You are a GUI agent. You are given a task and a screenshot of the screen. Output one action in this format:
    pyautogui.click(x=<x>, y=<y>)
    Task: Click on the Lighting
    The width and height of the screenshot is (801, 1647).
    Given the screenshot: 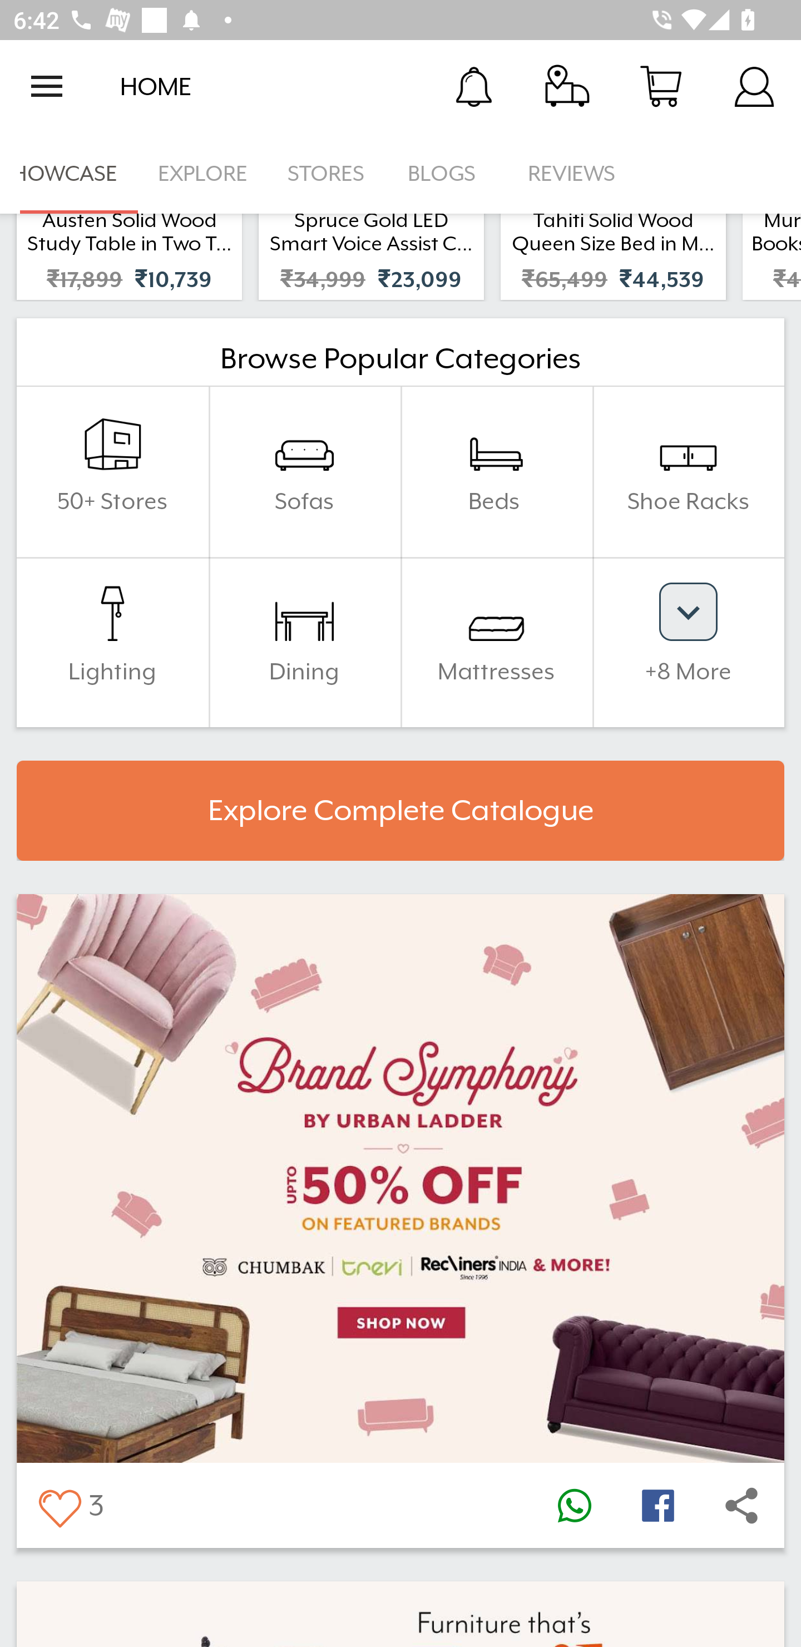 What is the action you would take?
    pyautogui.click(x=112, y=642)
    